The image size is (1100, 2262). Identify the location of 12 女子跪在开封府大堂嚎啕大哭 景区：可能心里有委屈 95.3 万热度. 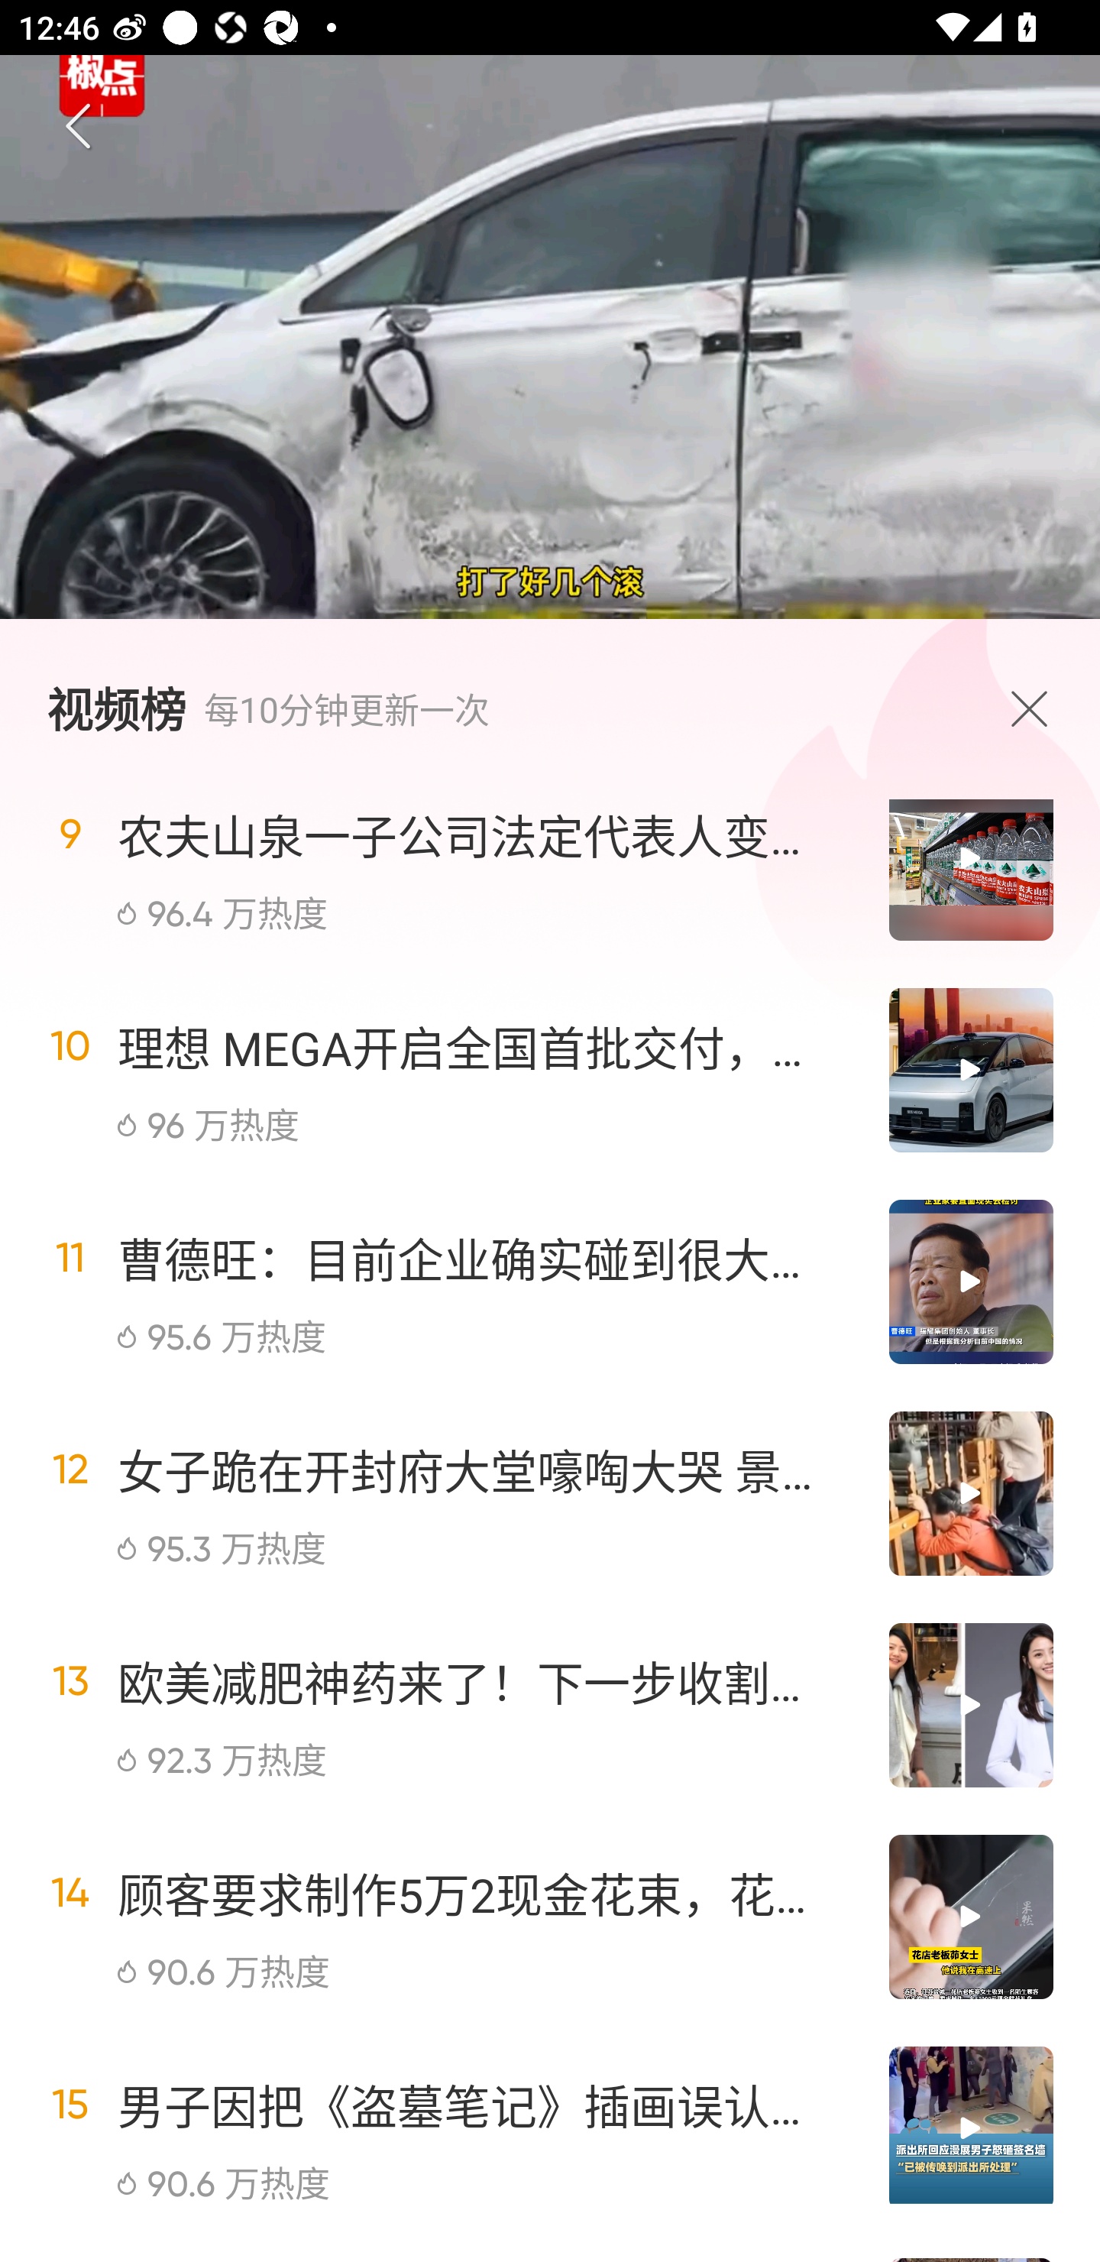
(550, 1493).